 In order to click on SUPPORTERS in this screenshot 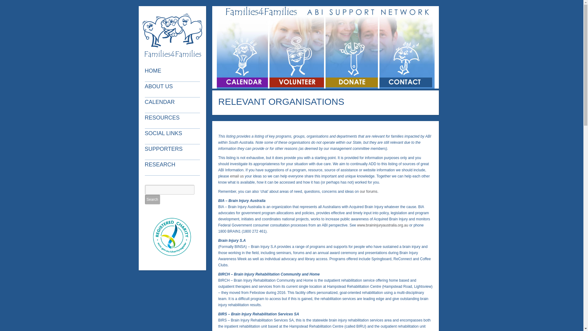, I will do `click(174, 152)`.